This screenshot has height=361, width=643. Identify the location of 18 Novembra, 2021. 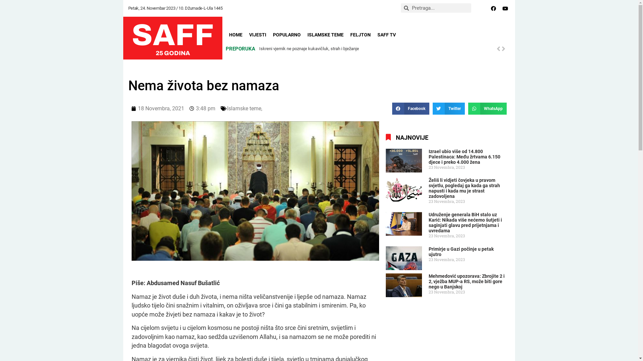
(157, 109).